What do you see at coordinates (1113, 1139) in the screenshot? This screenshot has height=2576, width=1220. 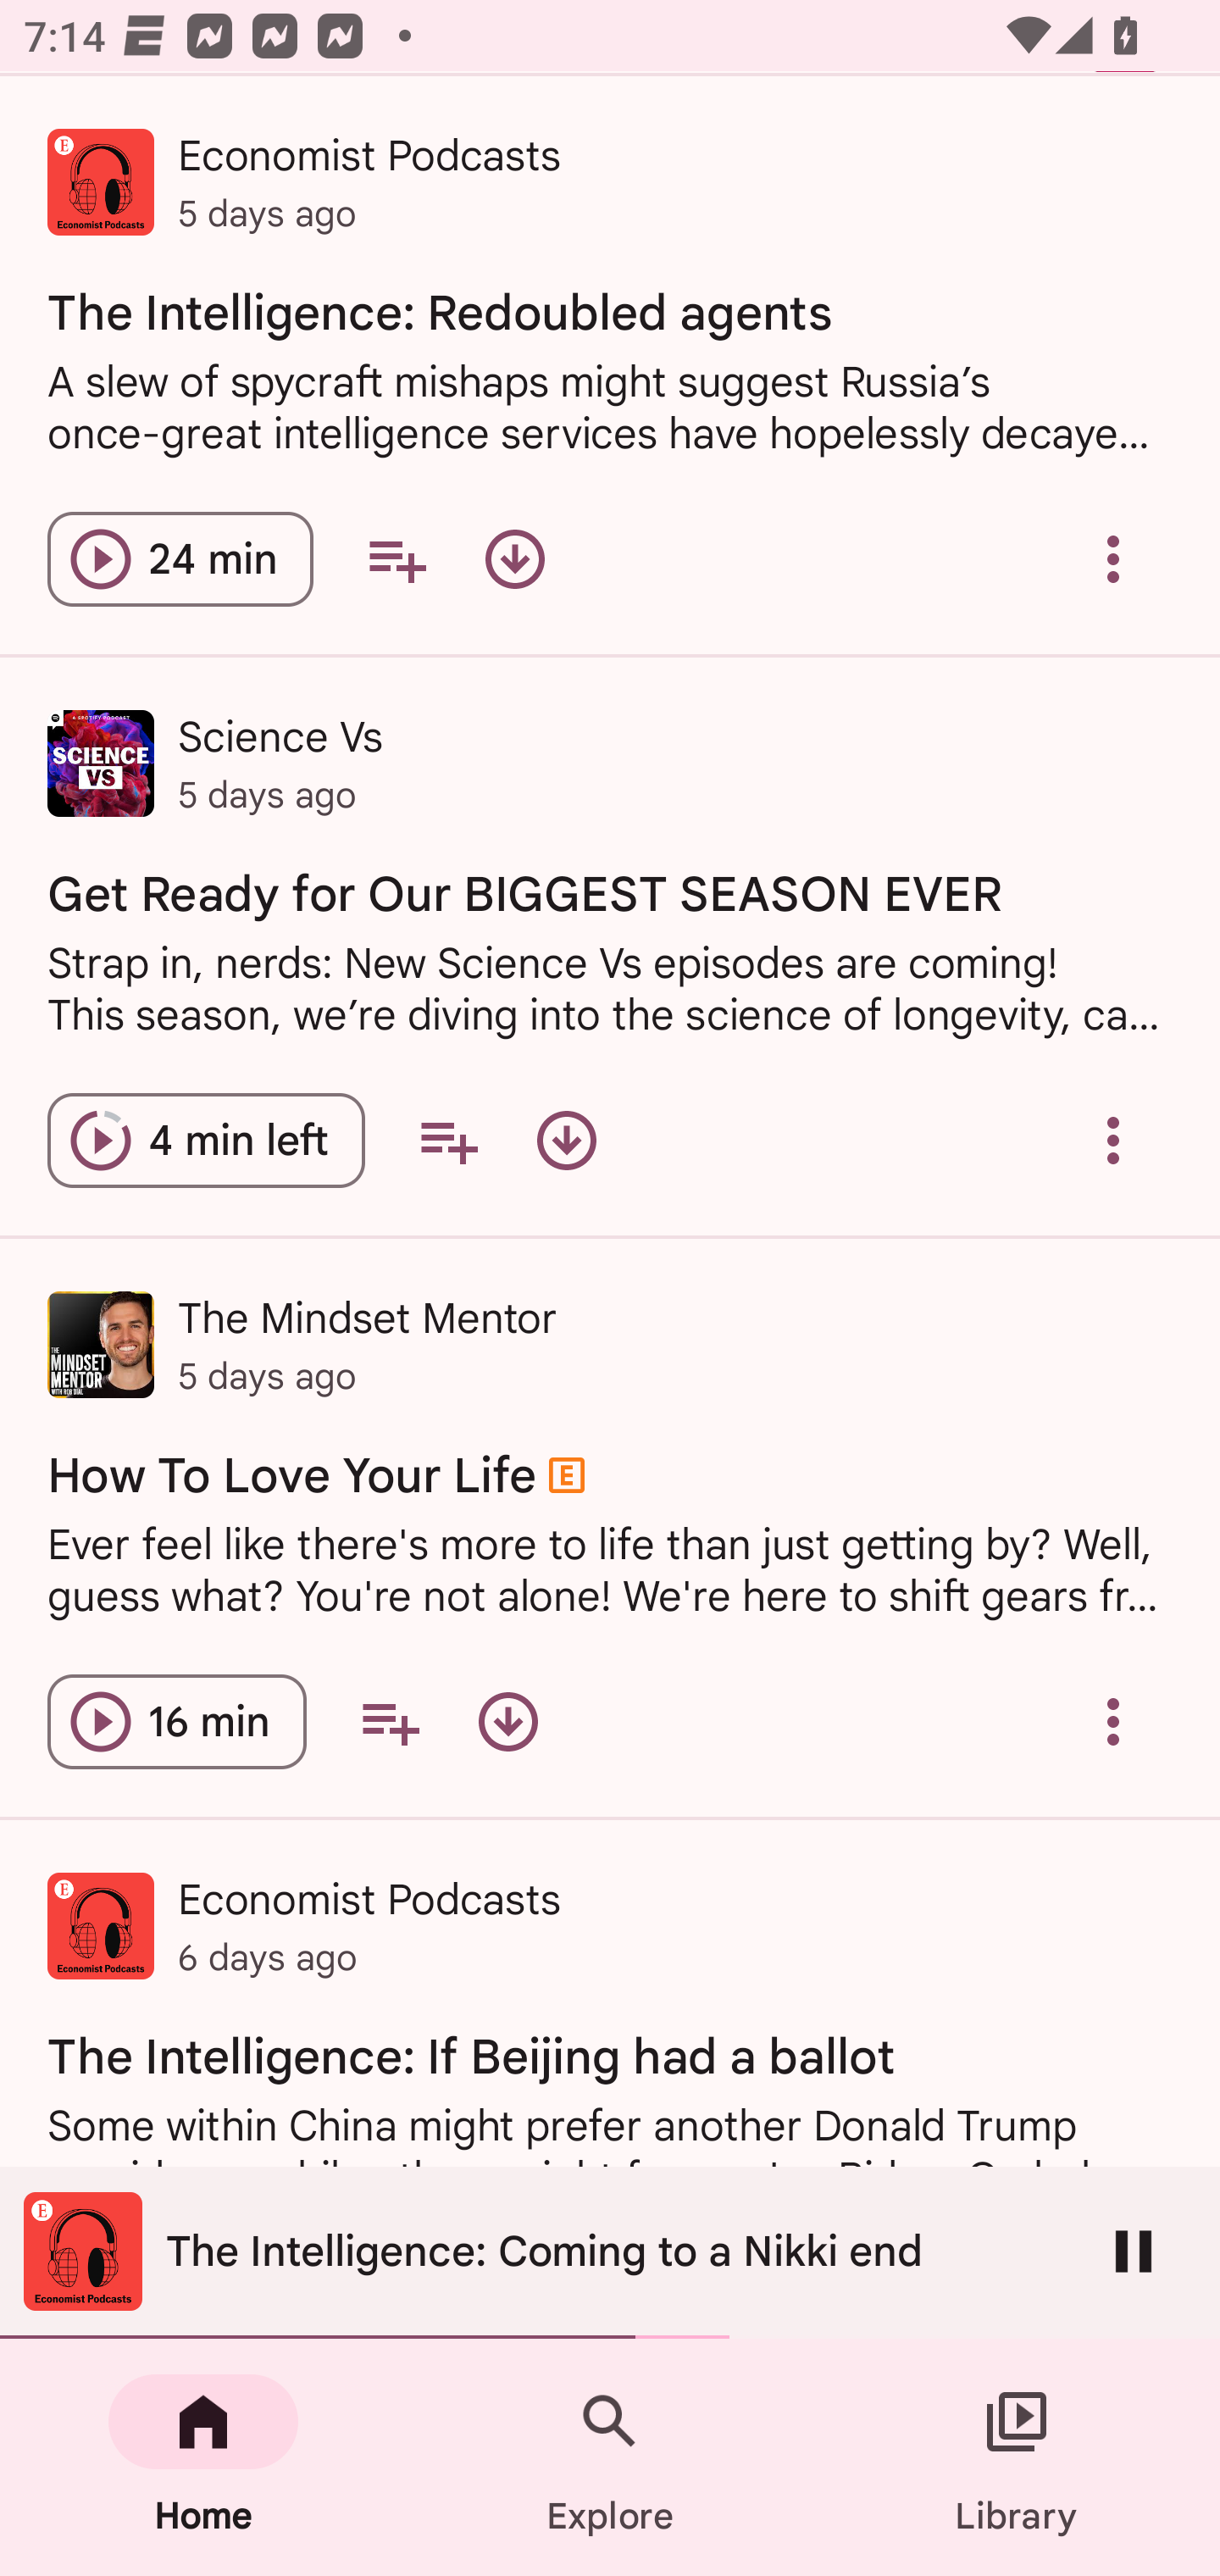 I see `Overflow menu` at bounding box center [1113, 1139].